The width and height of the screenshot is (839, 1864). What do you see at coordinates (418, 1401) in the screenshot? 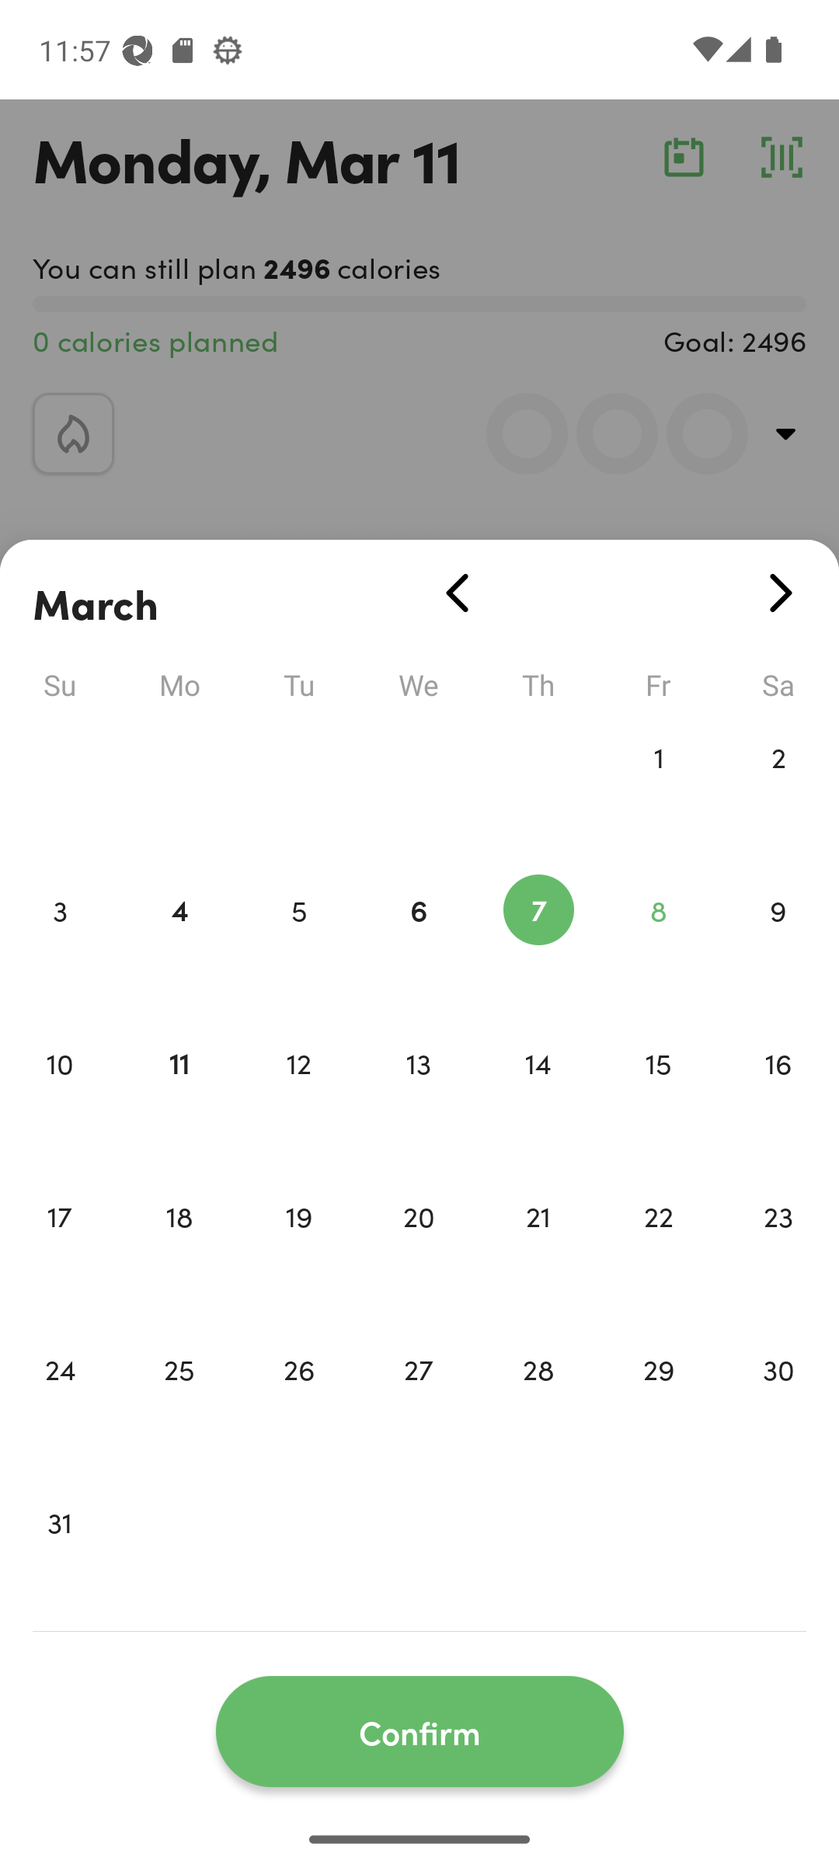
I see `27` at bounding box center [418, 1401].